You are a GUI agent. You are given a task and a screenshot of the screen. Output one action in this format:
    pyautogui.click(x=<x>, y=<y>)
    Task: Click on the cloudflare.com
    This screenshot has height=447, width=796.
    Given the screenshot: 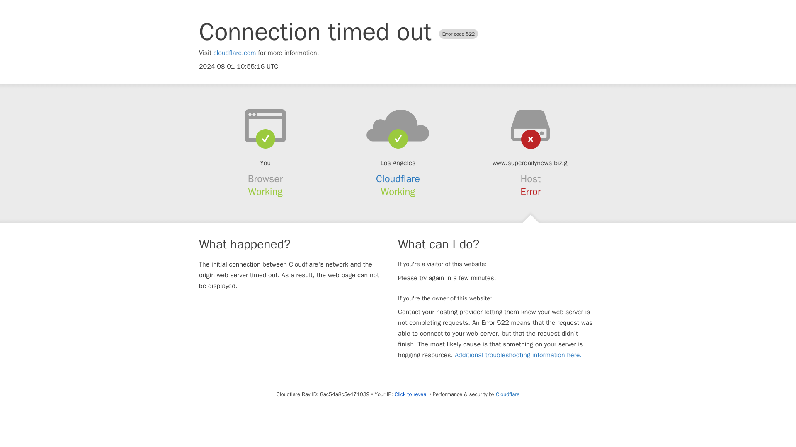 What is the action you would take?
    pyautogui.click(x=235, y=53)
    